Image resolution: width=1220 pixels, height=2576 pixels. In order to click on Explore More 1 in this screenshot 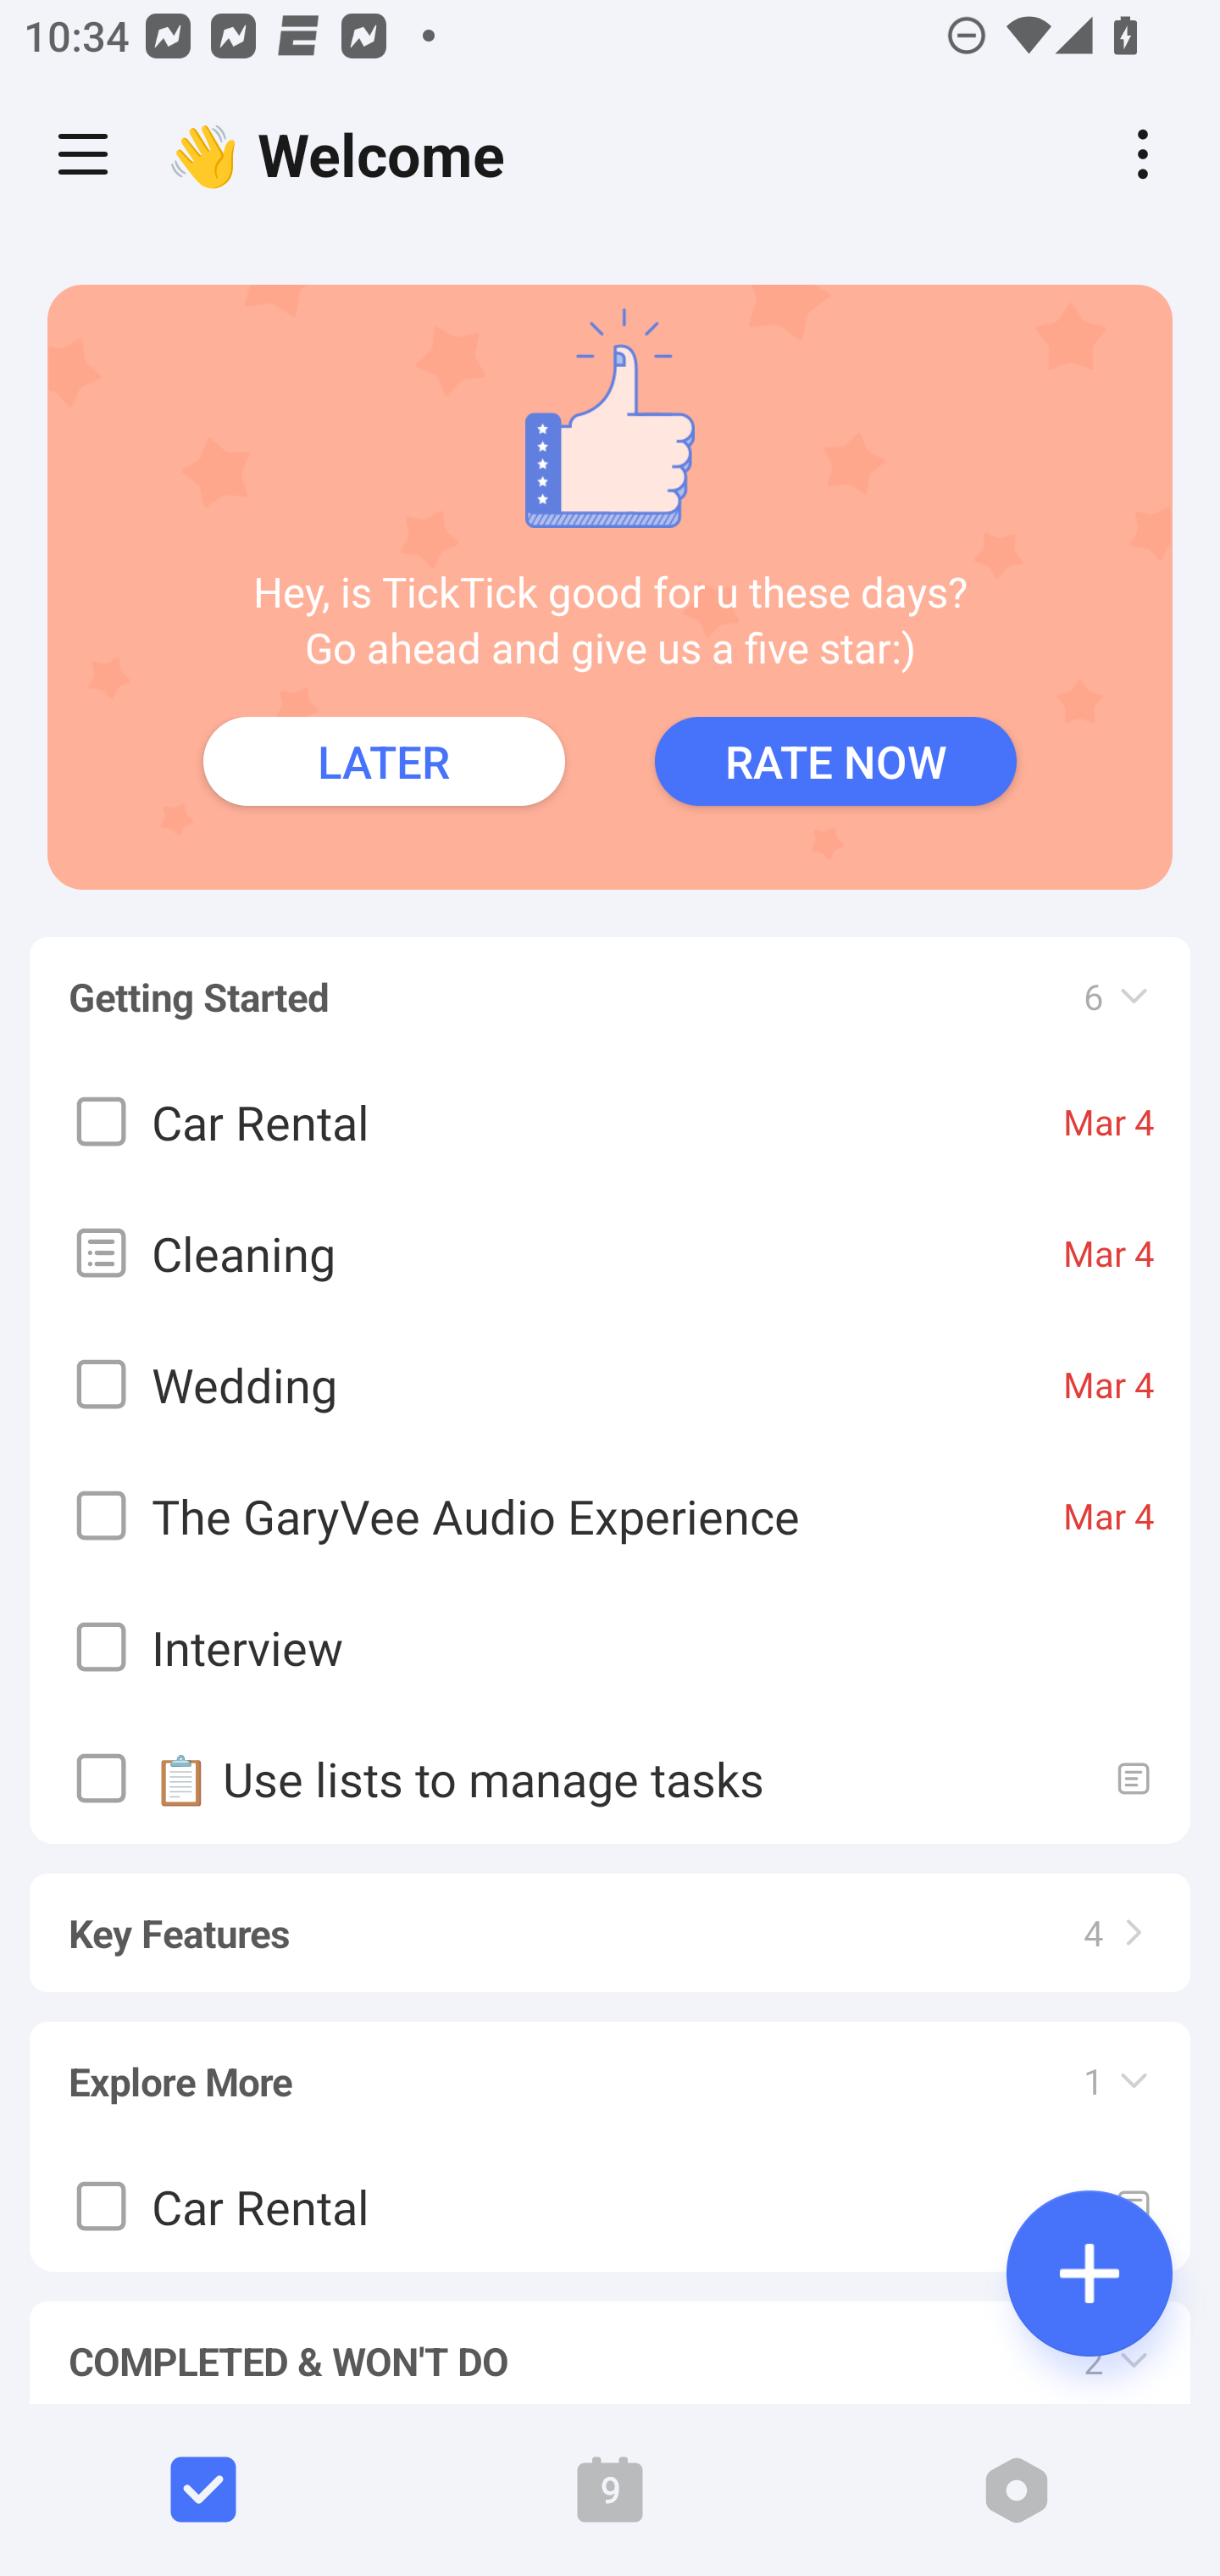, I will do `click(610, 2066)`.